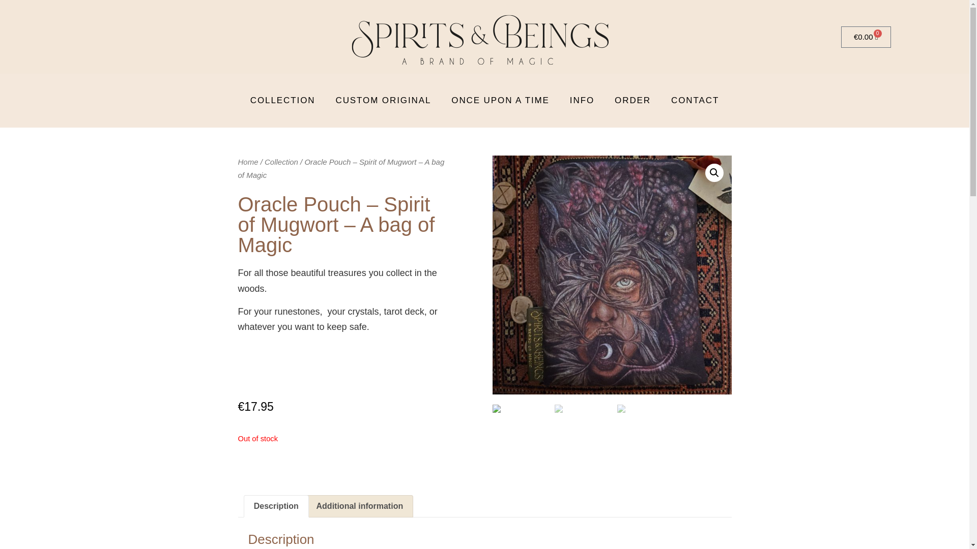  I want to click on INFO, so click(582, 101).